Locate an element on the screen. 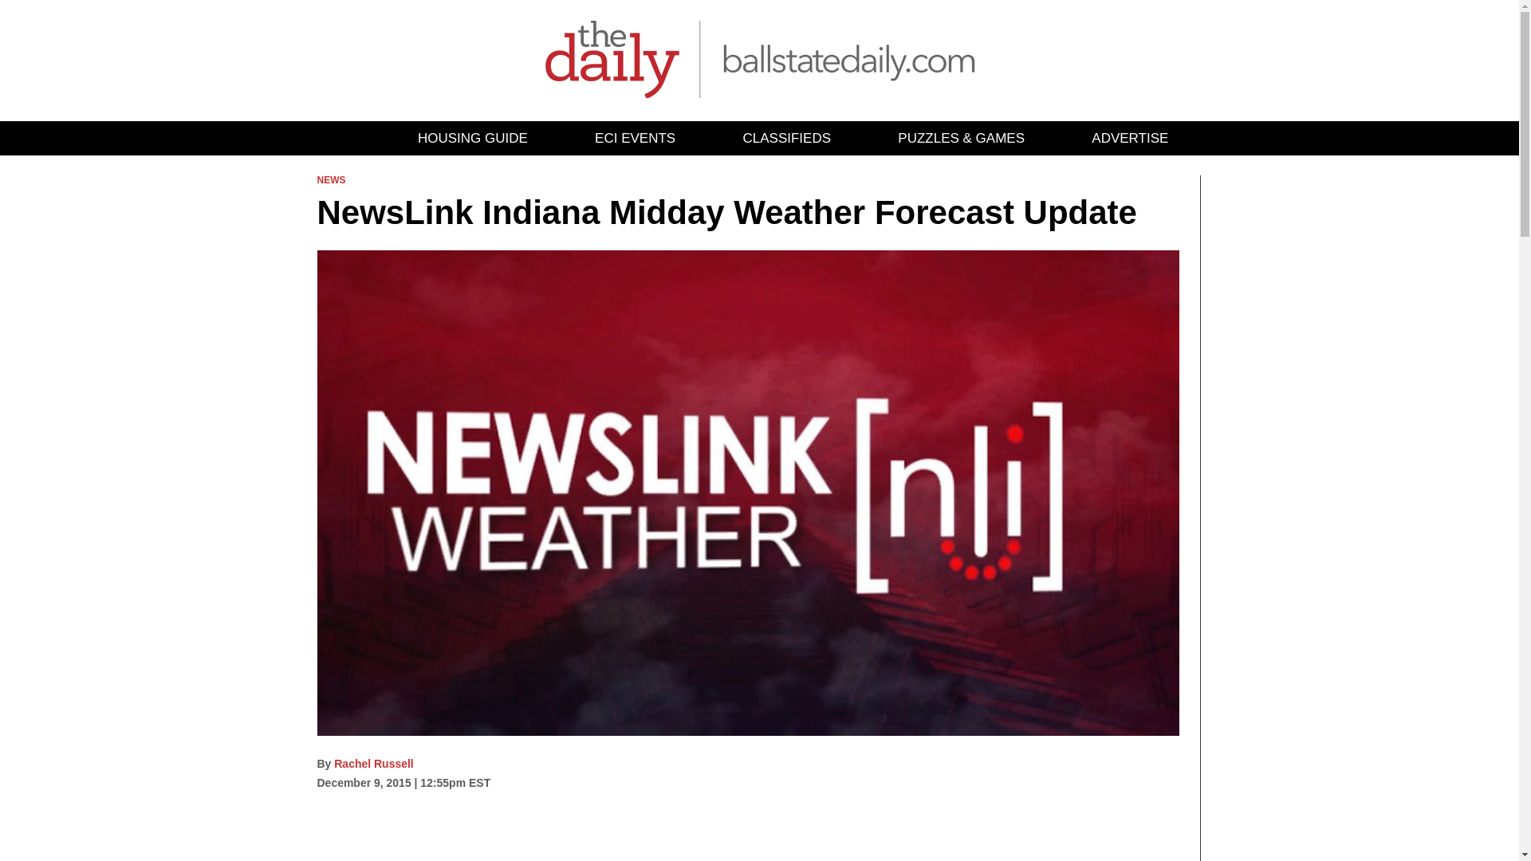  HOUSING GUIDE is located at coordinates (472, 139).